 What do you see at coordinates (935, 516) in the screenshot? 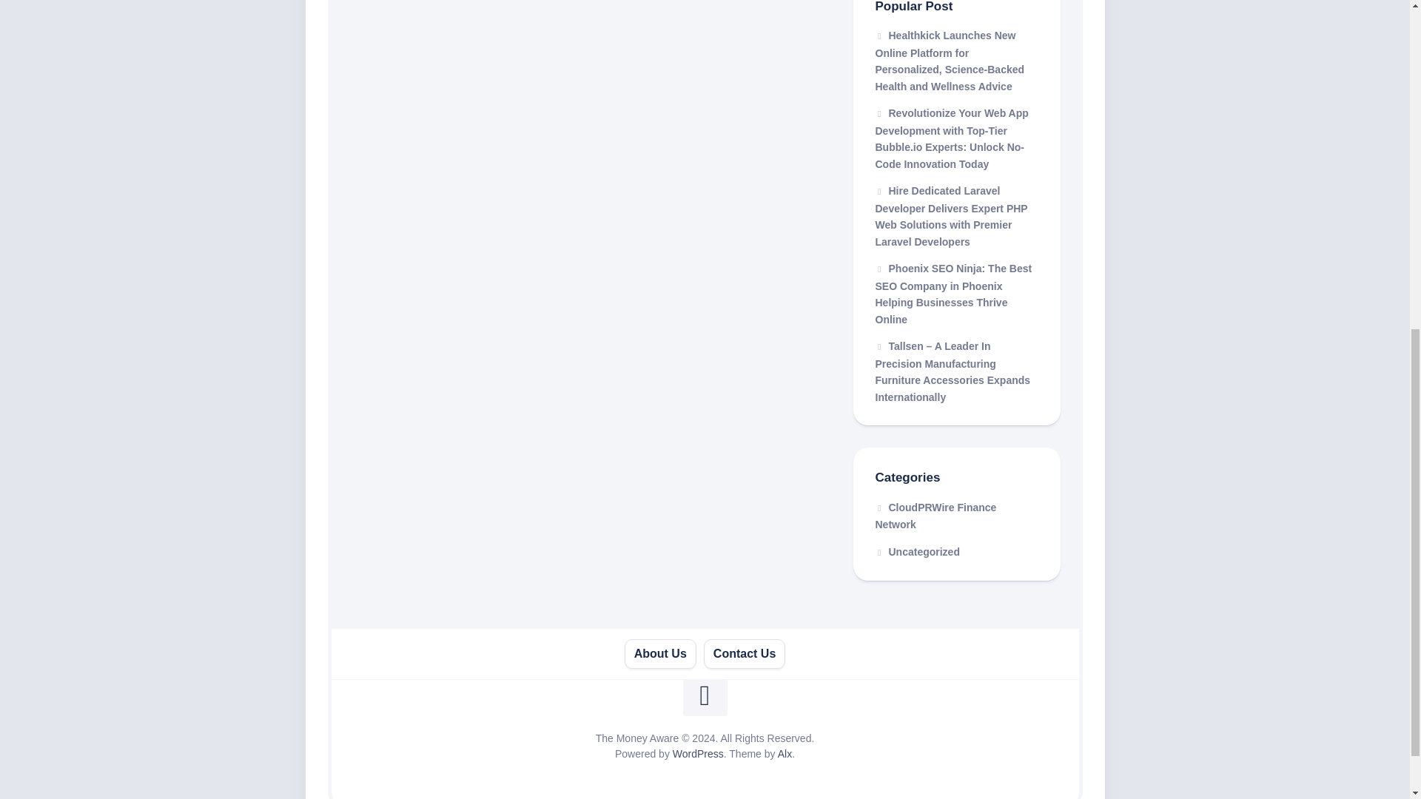
I see `CloudPRWire Finance Network` at bounding box center [935, 516].